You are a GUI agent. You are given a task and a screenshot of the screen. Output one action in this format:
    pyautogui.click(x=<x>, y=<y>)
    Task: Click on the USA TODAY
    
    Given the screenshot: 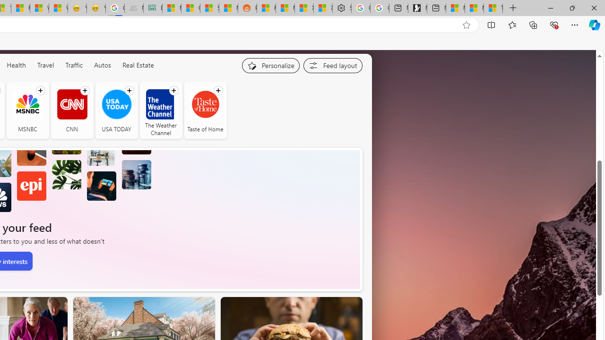 What is the action you would take?
    pyautogui.click(x=116, y=104)
    